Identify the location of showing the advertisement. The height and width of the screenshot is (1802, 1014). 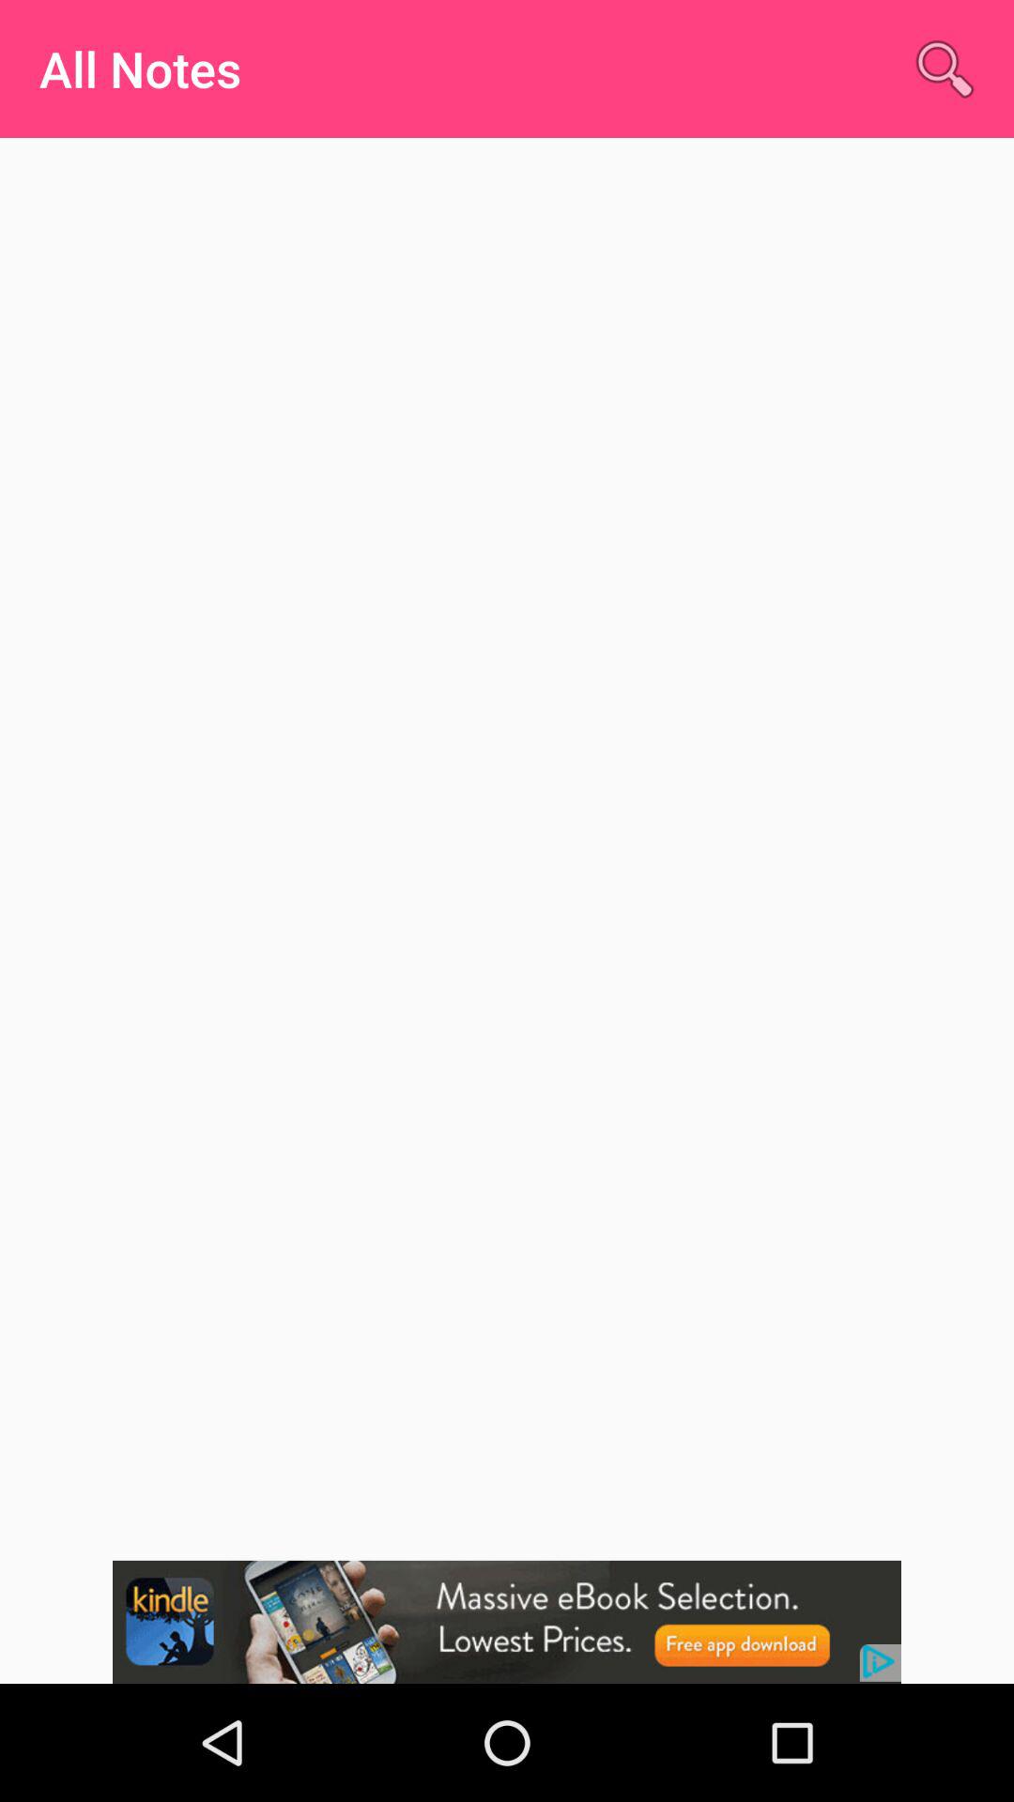
(507, 1622).